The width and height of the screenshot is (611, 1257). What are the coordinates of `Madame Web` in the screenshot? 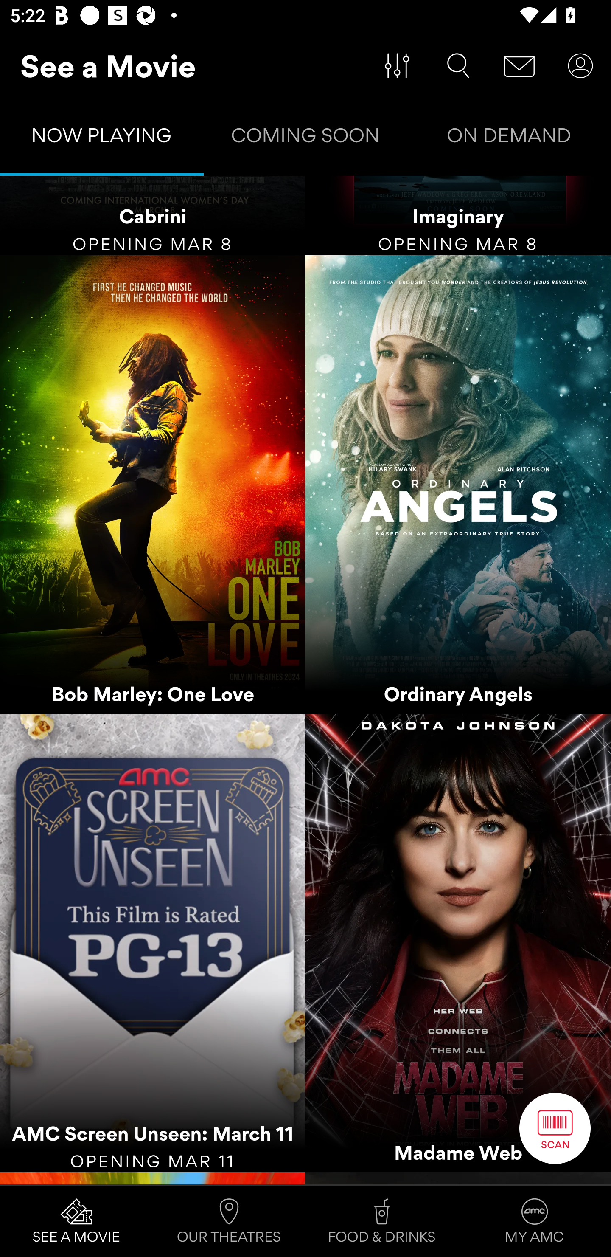 It's located at (458, 943).